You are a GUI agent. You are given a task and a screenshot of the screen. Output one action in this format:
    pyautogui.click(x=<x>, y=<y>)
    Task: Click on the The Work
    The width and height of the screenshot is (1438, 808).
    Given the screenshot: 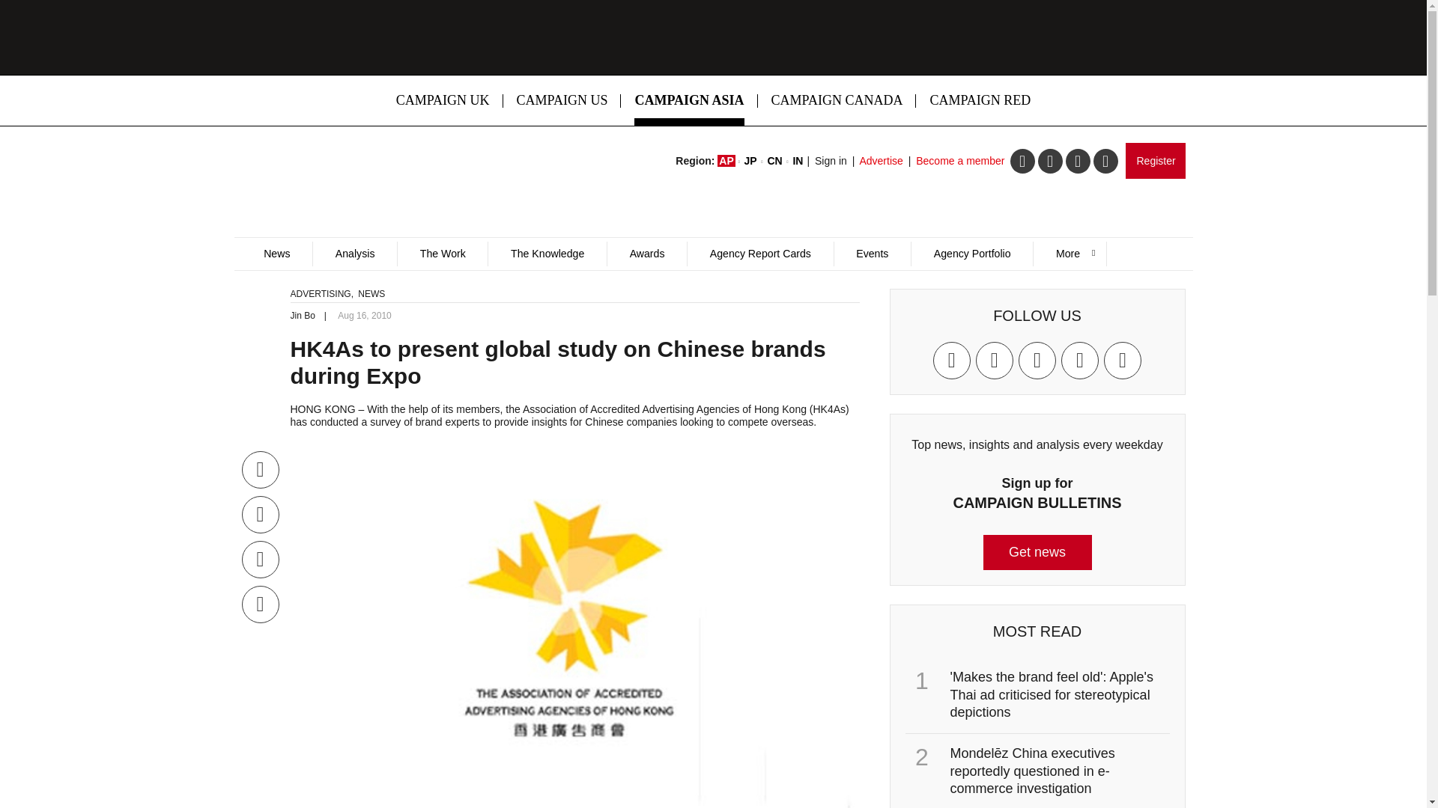 What is the action you would take?
    pyautogui.click(x=442, y=254)
    